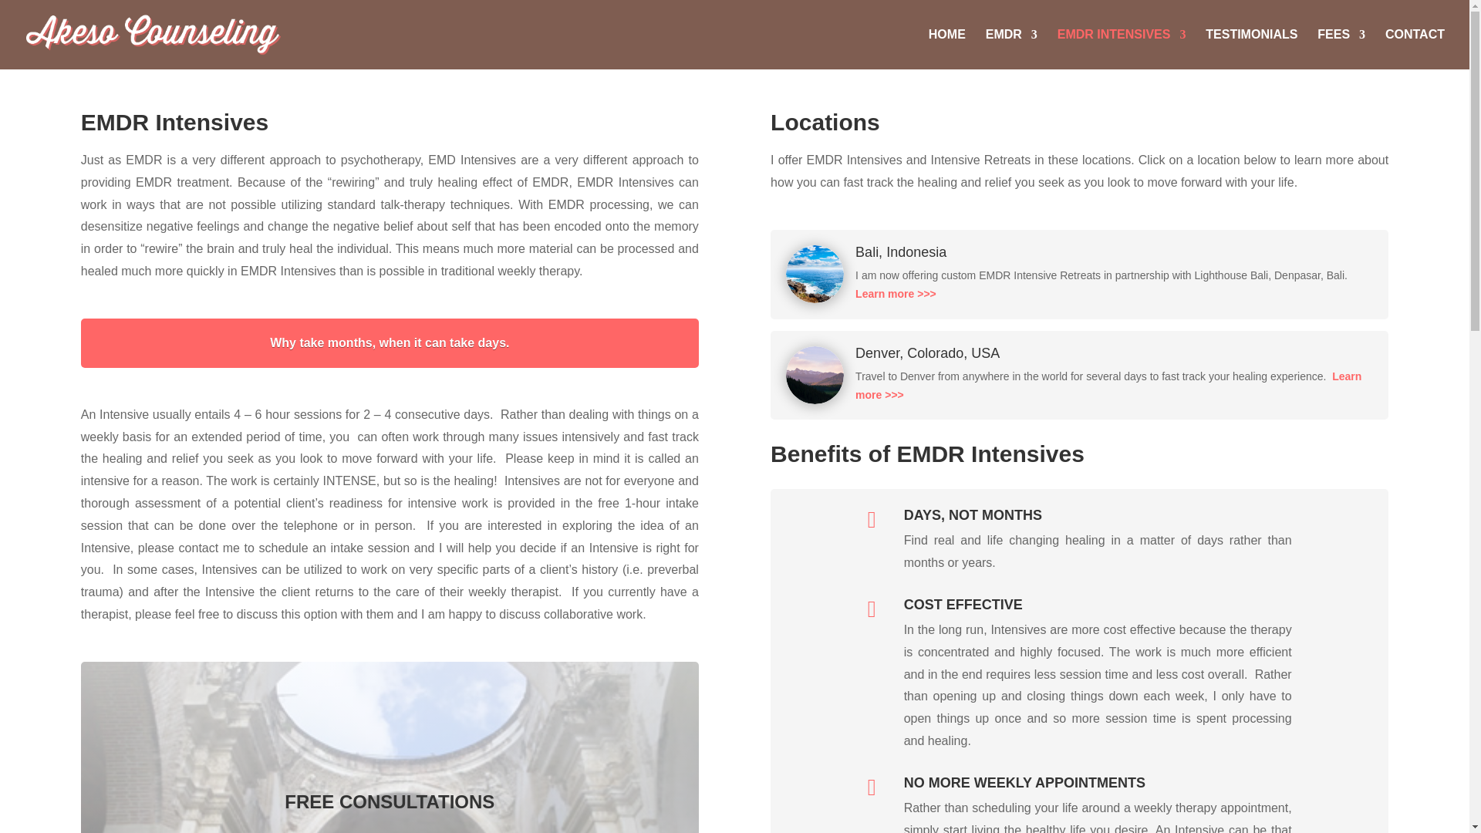 Image resolution: width=1481 pixels, height=833 pixels. Describe the element at coordinates (1012, 49) in the screenshot. I see `EMDR` at that location.